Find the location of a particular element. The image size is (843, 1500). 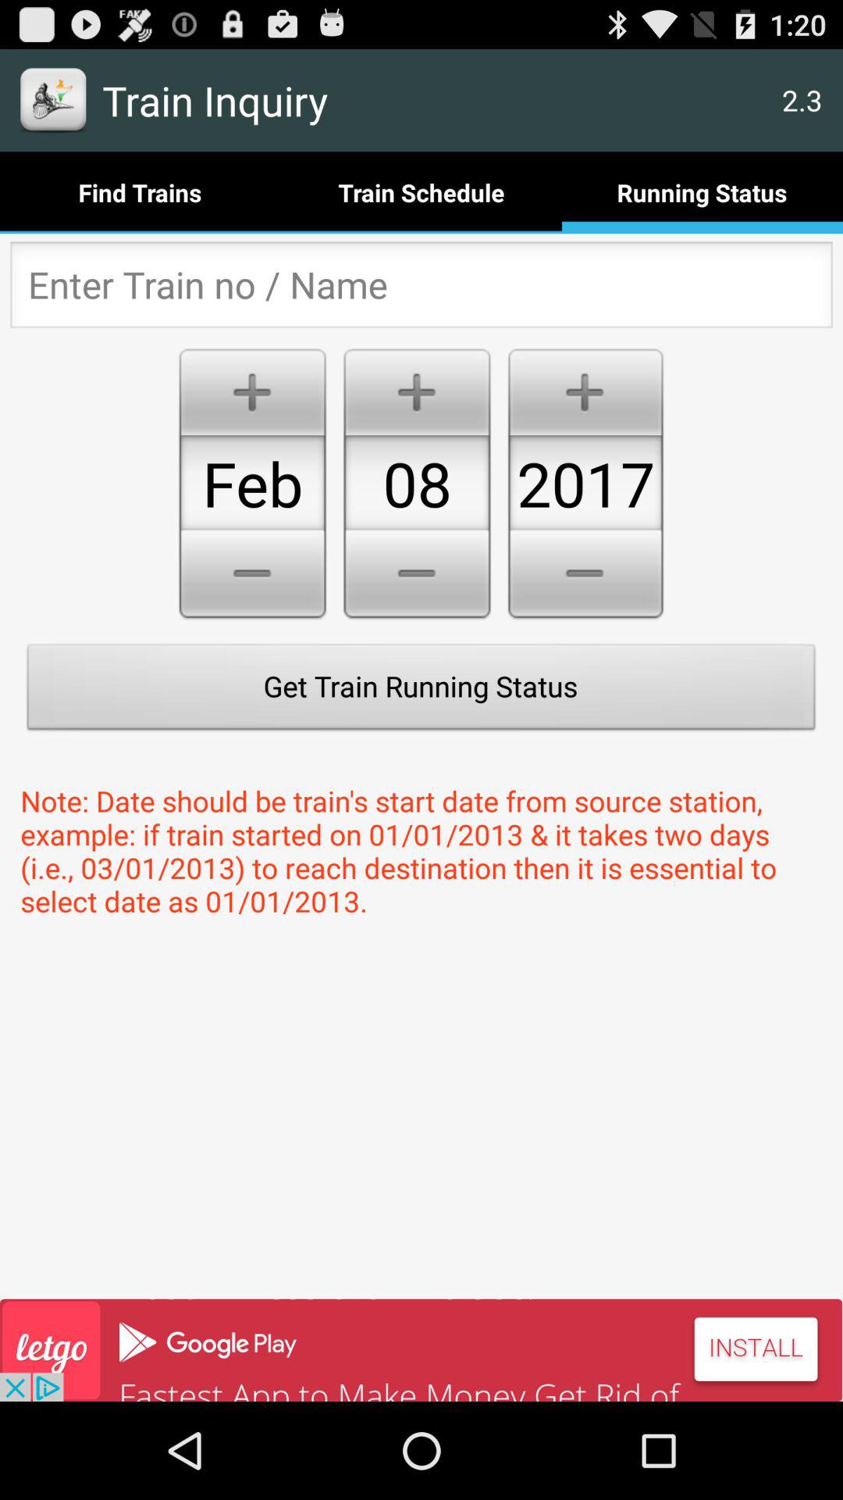

select the number which says 08 is located at coordinates (417, 483).